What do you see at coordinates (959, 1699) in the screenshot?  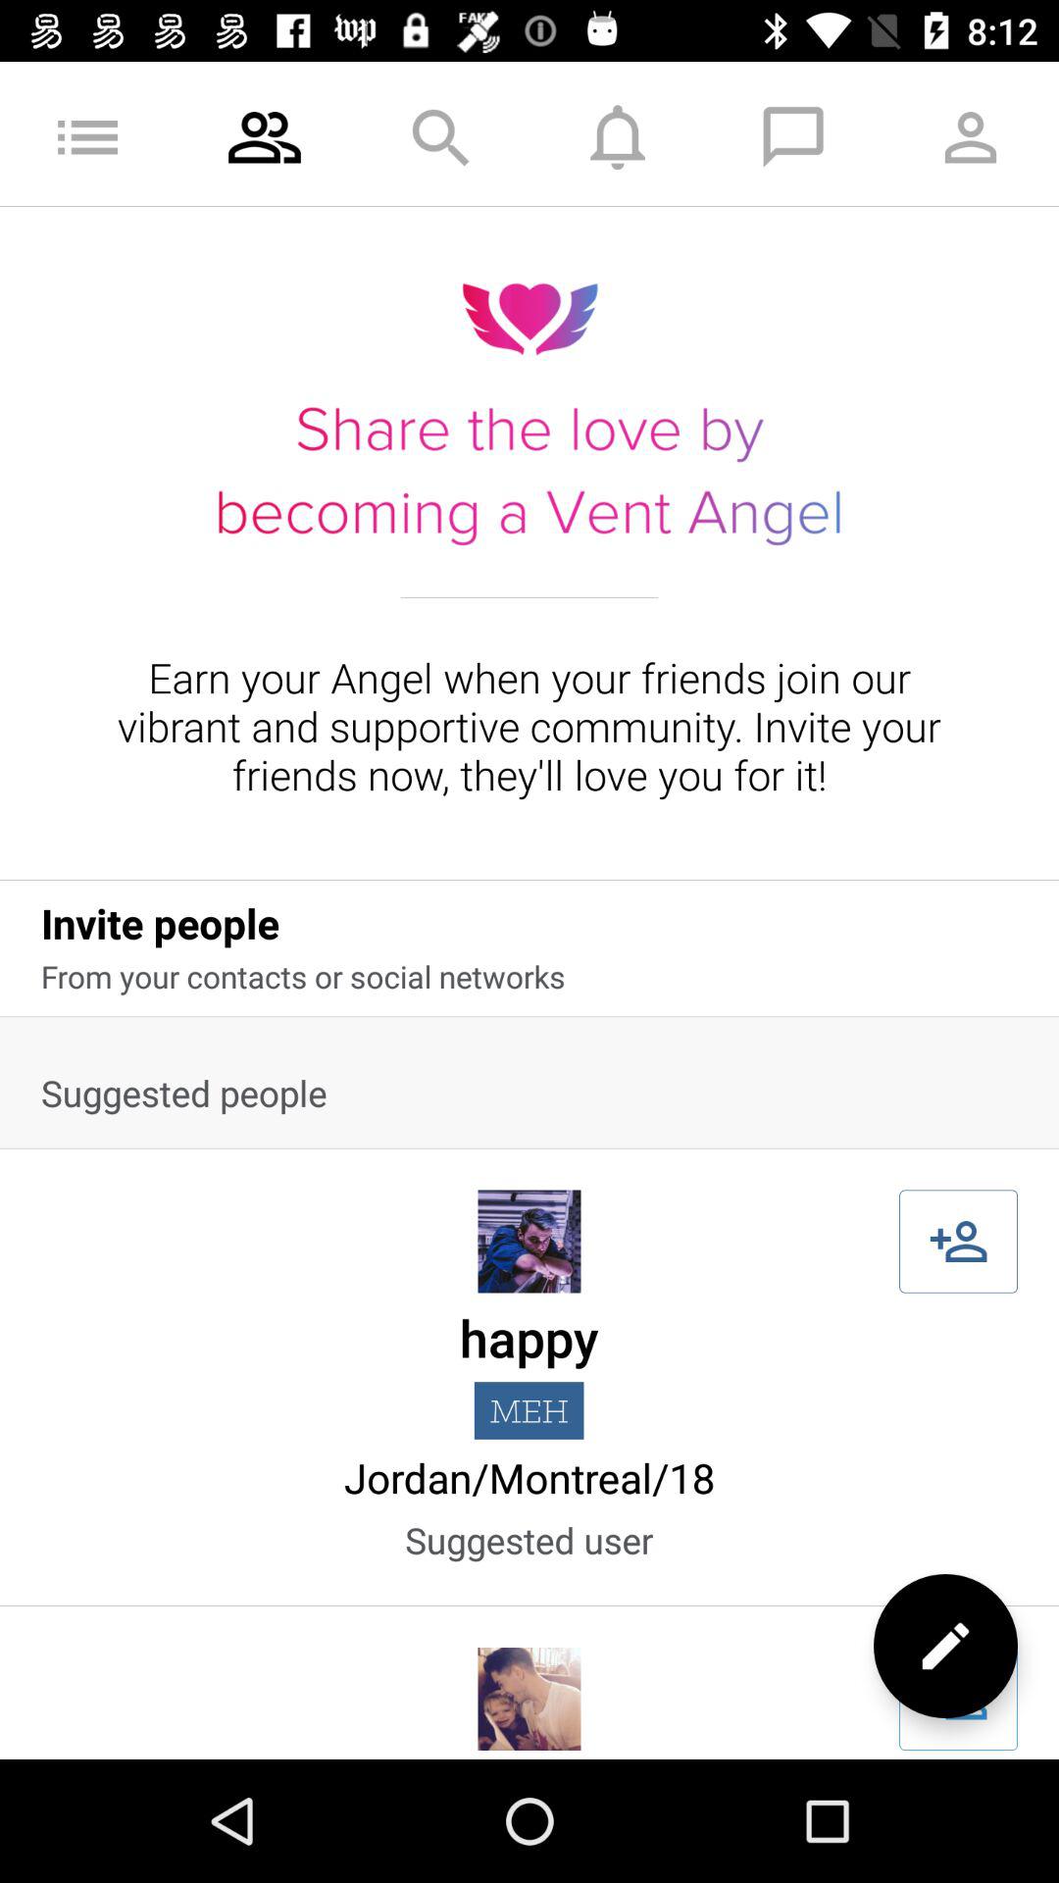 I see `add suggested user` at bounding box center [959, 1699].